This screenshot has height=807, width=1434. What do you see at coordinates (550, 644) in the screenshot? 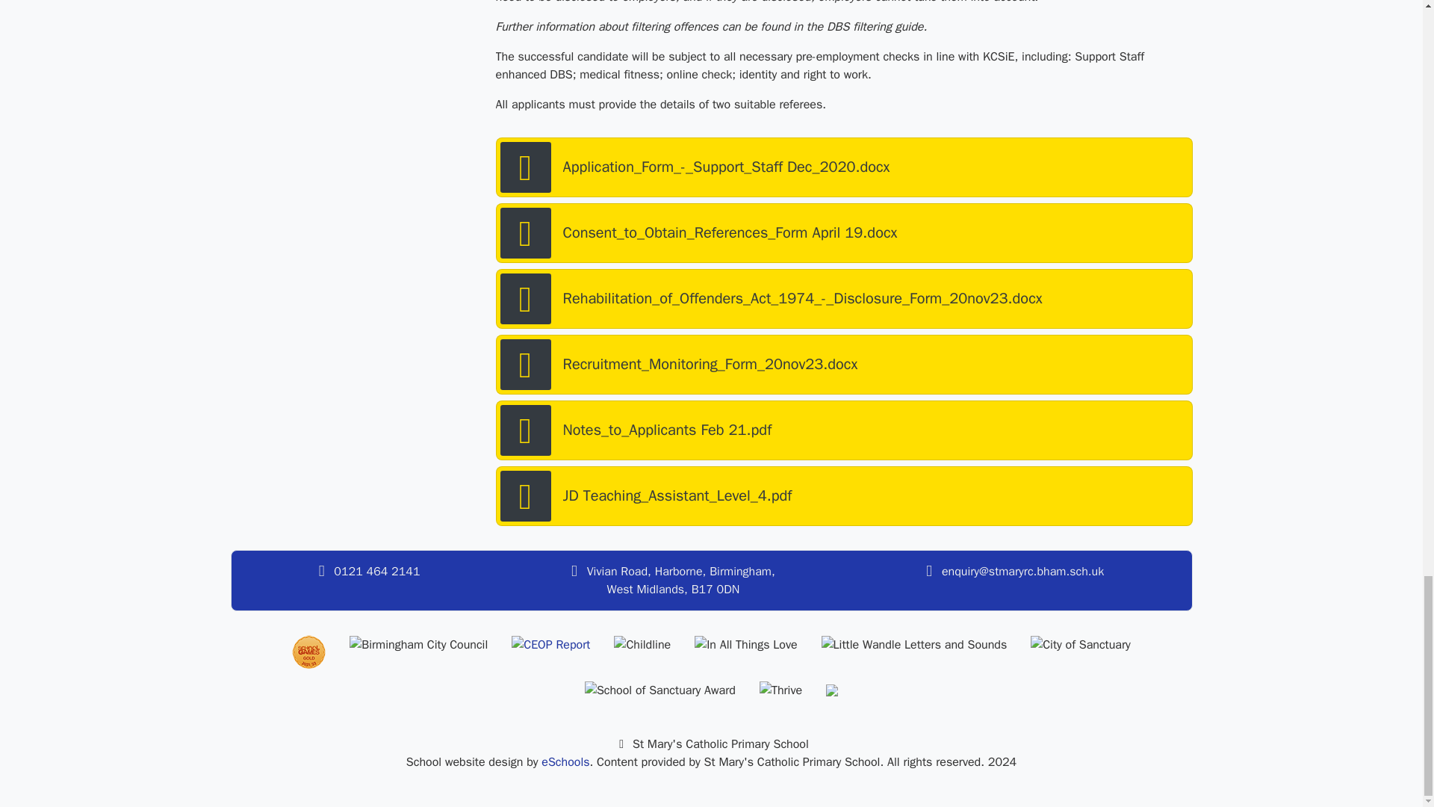
I see `CEOP Report` at bounding box center [550, 644].